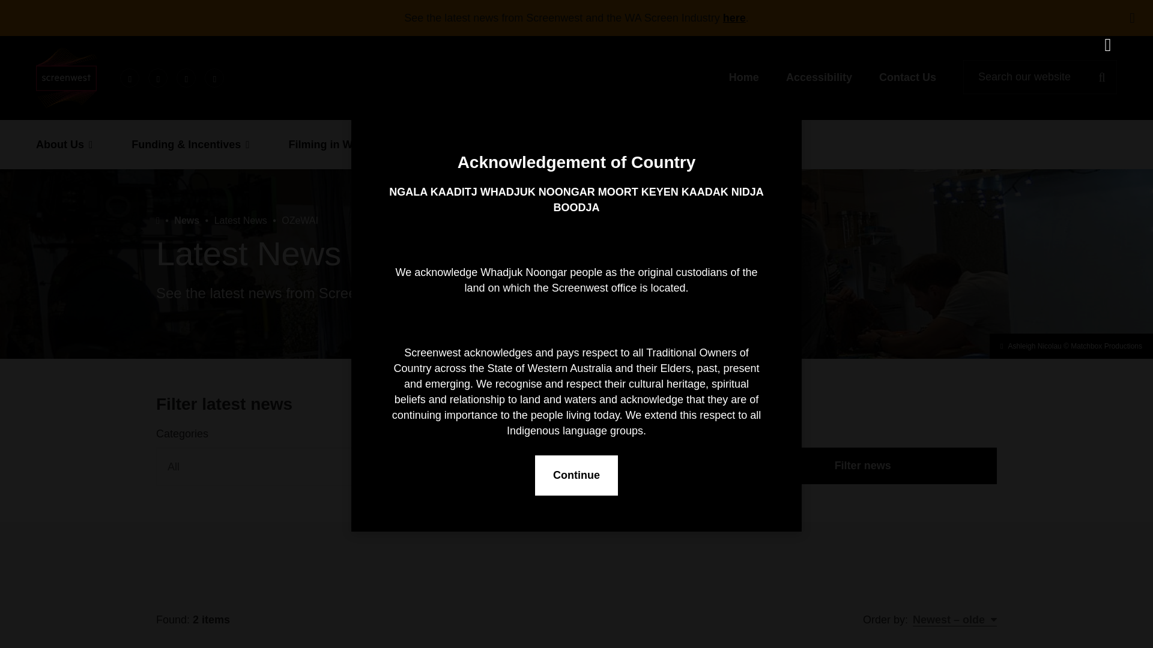 The image size is (1153, 648). Describe the element at coordinates (862, 466) in the screenshot. I see `Filter news` at that location.